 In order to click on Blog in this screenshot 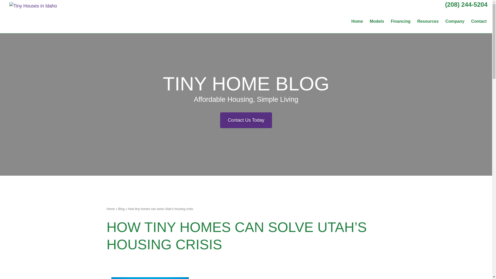, I will do `click(121, 209)`.